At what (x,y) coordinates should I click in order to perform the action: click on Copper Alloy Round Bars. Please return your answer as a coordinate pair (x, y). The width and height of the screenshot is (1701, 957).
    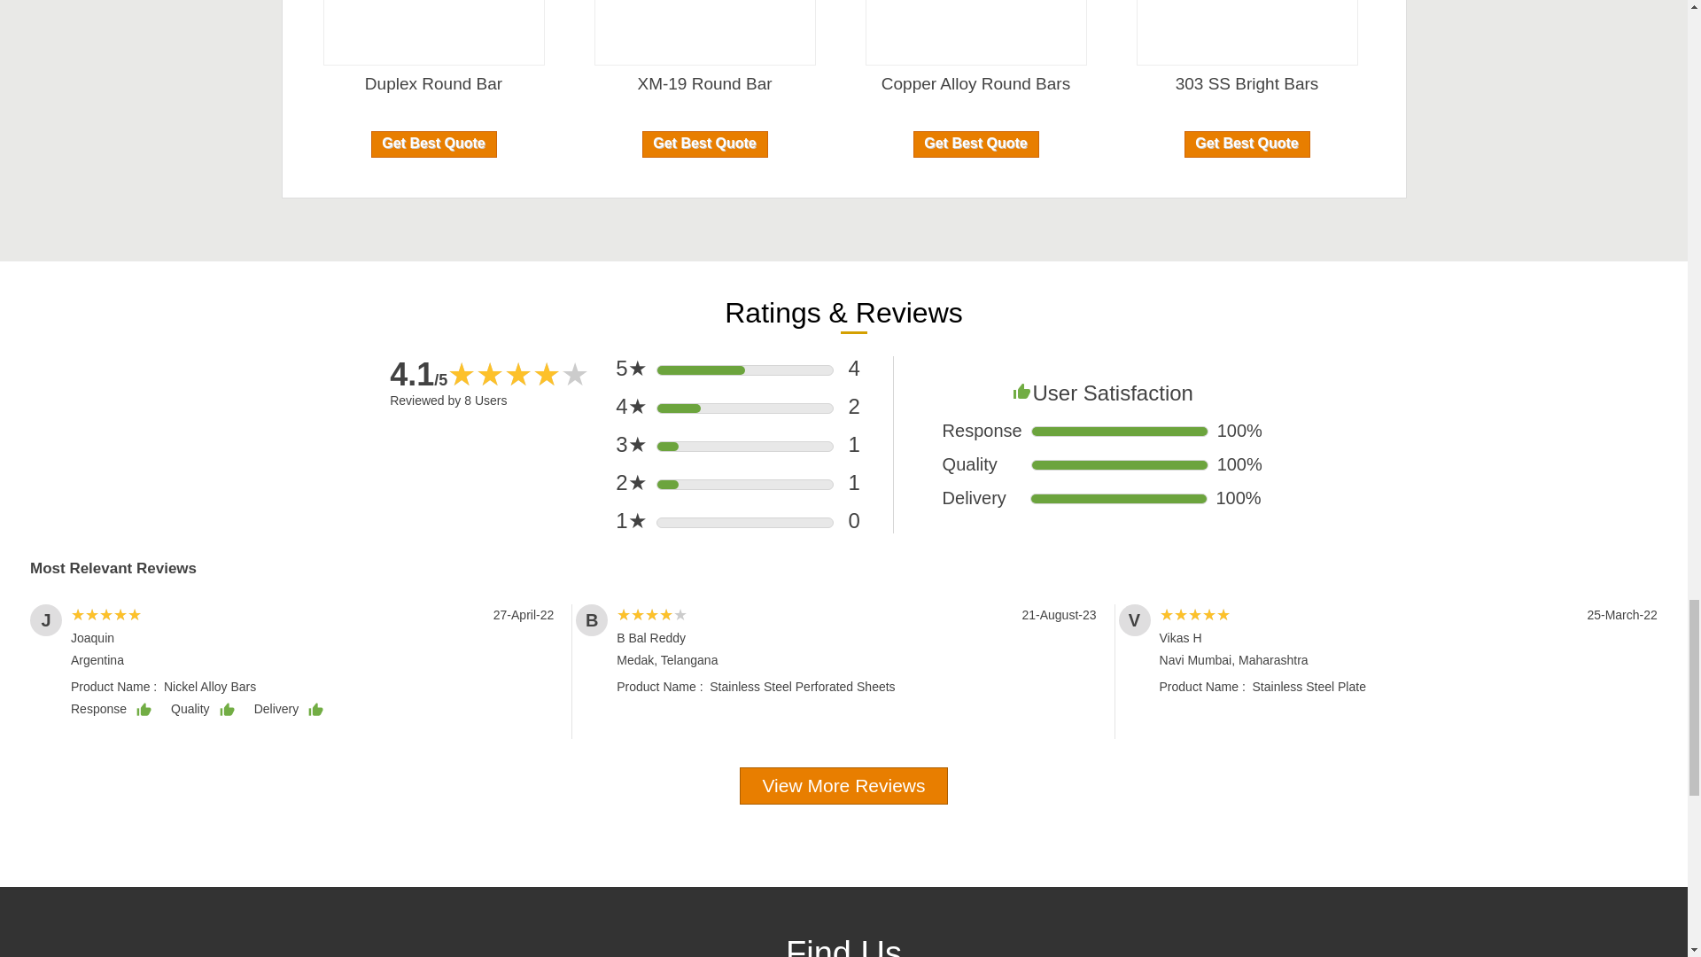
    Looking at the image, I should click on (975, 83).